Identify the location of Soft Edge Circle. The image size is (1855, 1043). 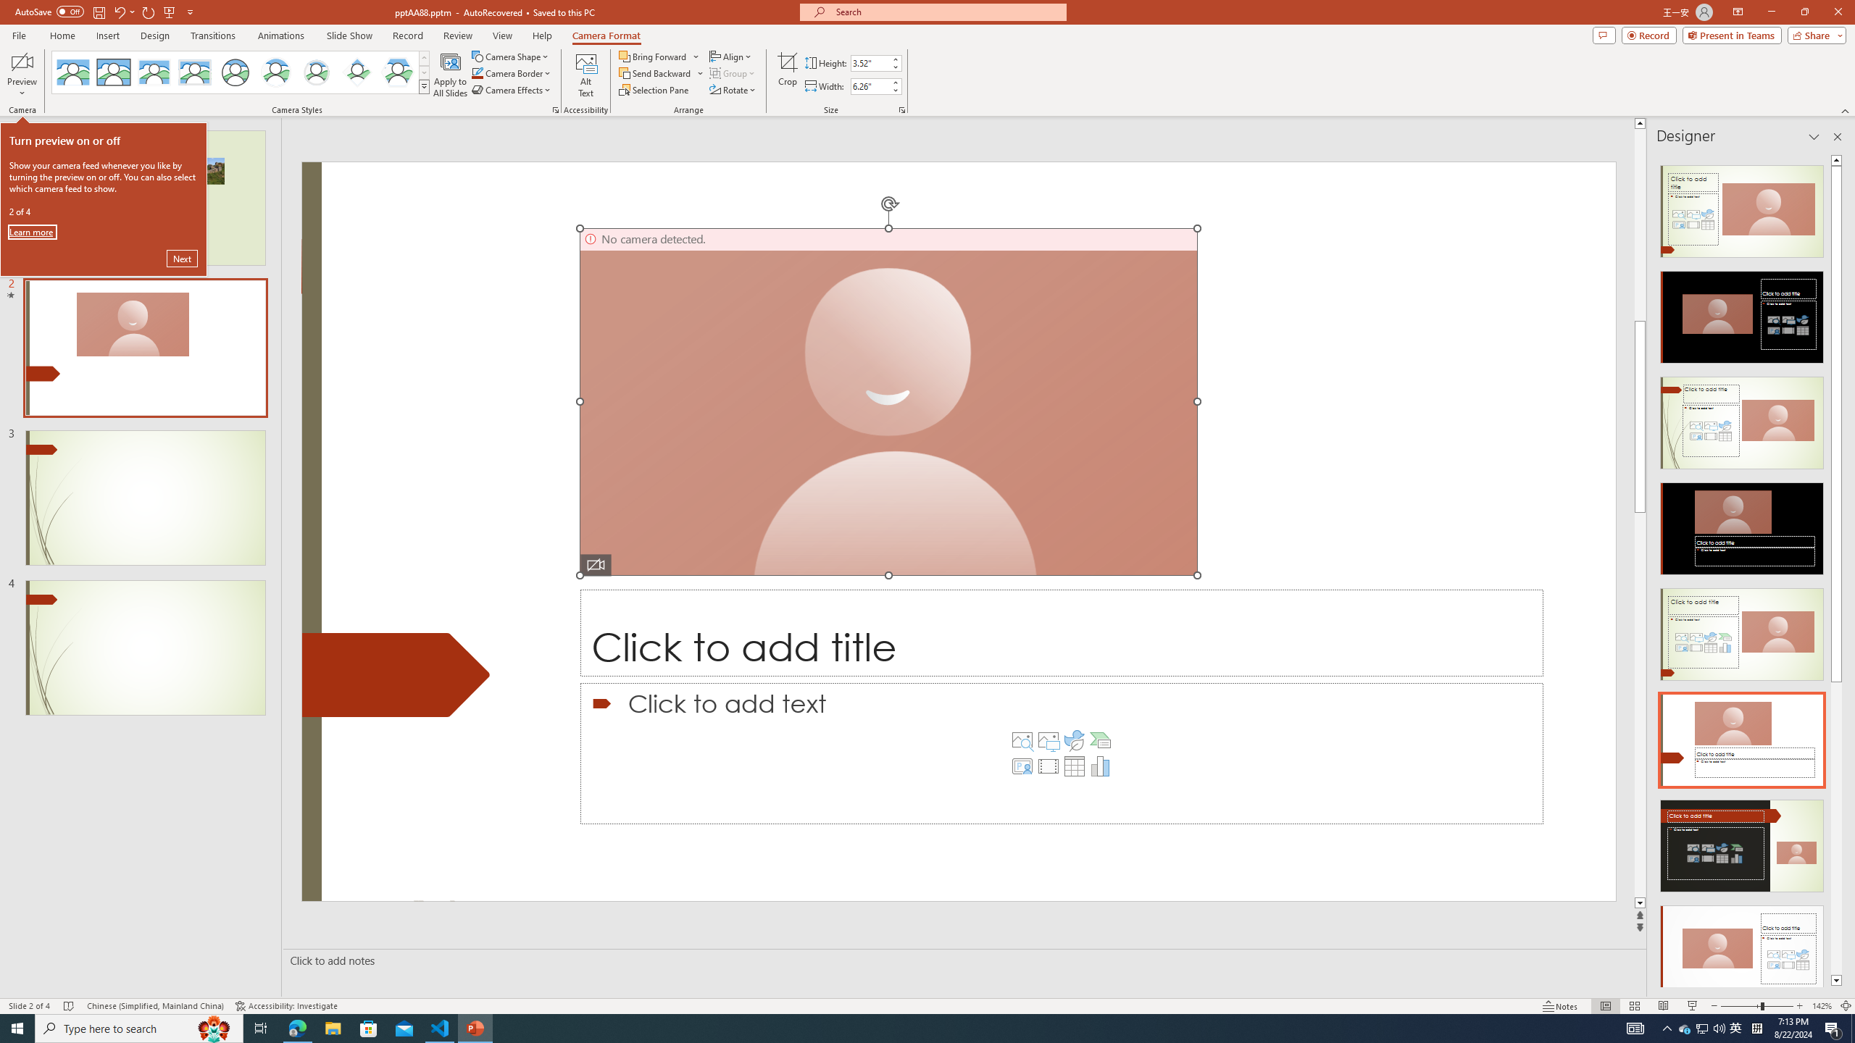
(317, 72).